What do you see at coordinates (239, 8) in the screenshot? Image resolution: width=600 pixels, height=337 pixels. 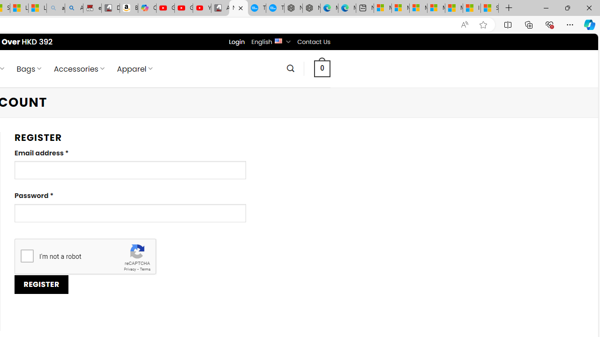 I see `Nordace - My Account` at bounding box center [239, 8].